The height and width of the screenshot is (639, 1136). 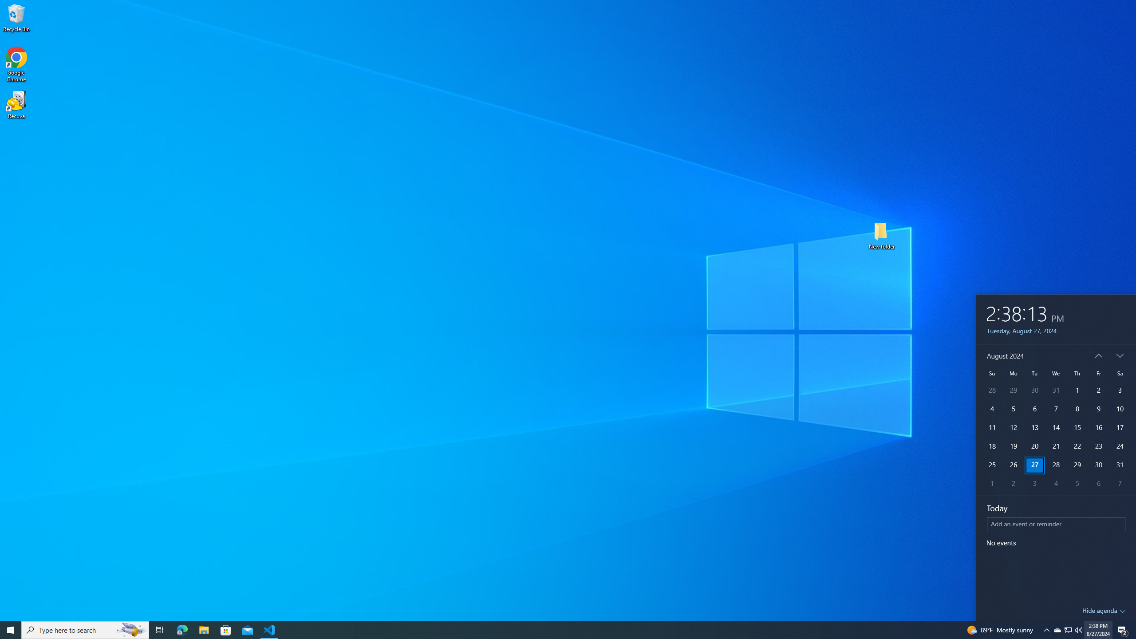 I want to click on 1, so click(x=991, y=484).